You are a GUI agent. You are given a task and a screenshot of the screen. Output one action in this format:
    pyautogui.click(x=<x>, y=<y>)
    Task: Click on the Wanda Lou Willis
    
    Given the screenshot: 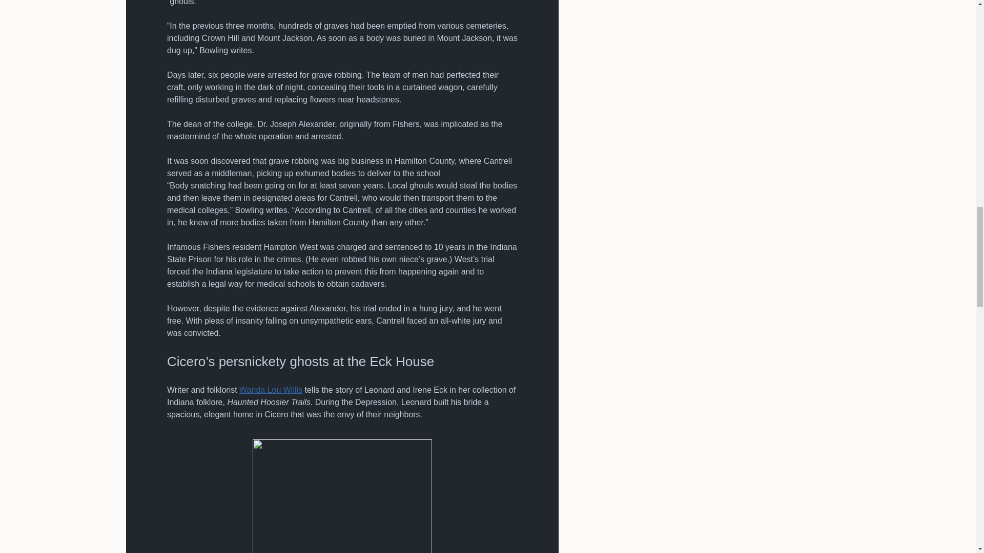 What is the action you would take?
    pyautogui.click(x=271, y=390)
    